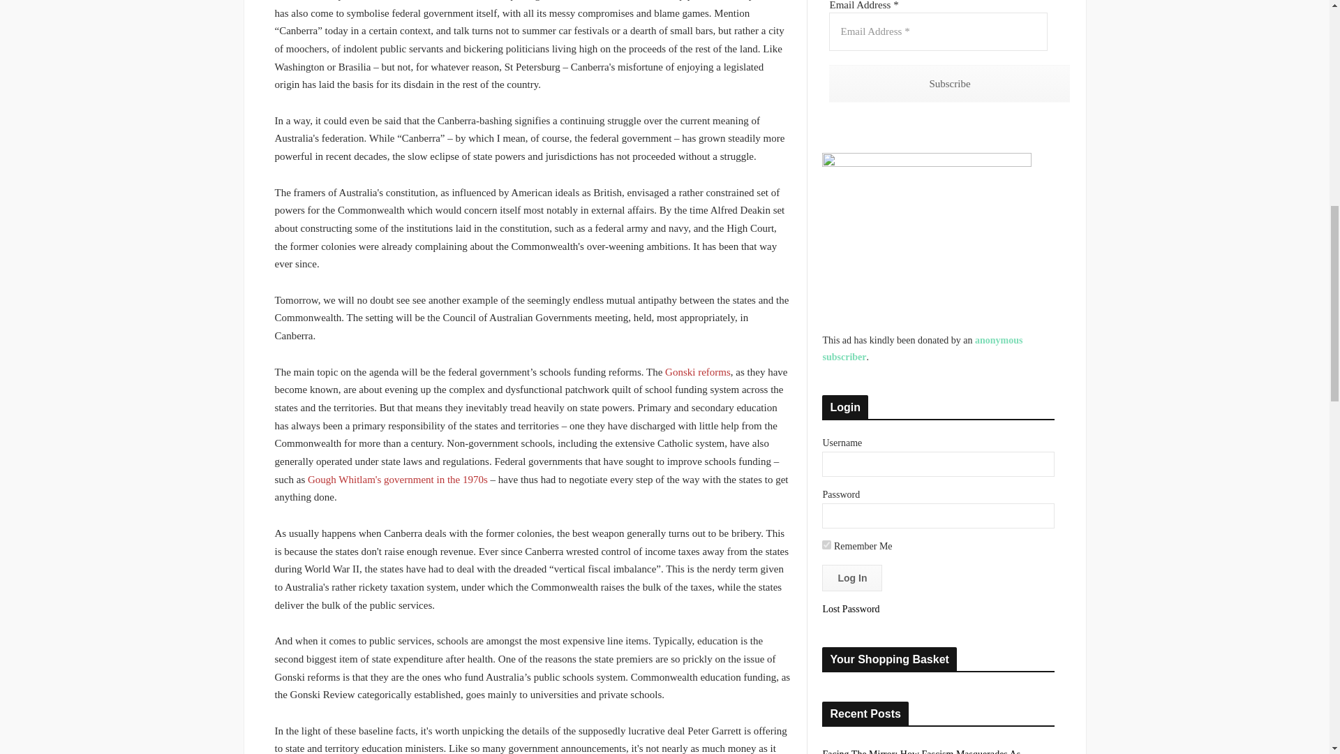  Describe the element at coordinates (398, 480) in the screenshot. I see `Gough Whitlam's government in the 1970s` at that location.